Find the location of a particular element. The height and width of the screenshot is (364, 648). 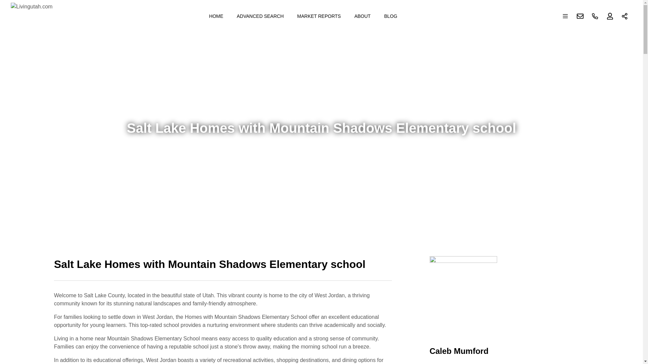

Phone number is located at coordinates (595, 16).